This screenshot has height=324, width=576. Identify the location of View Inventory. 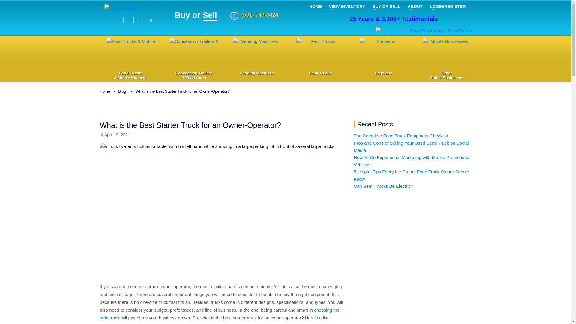
(347, 6).